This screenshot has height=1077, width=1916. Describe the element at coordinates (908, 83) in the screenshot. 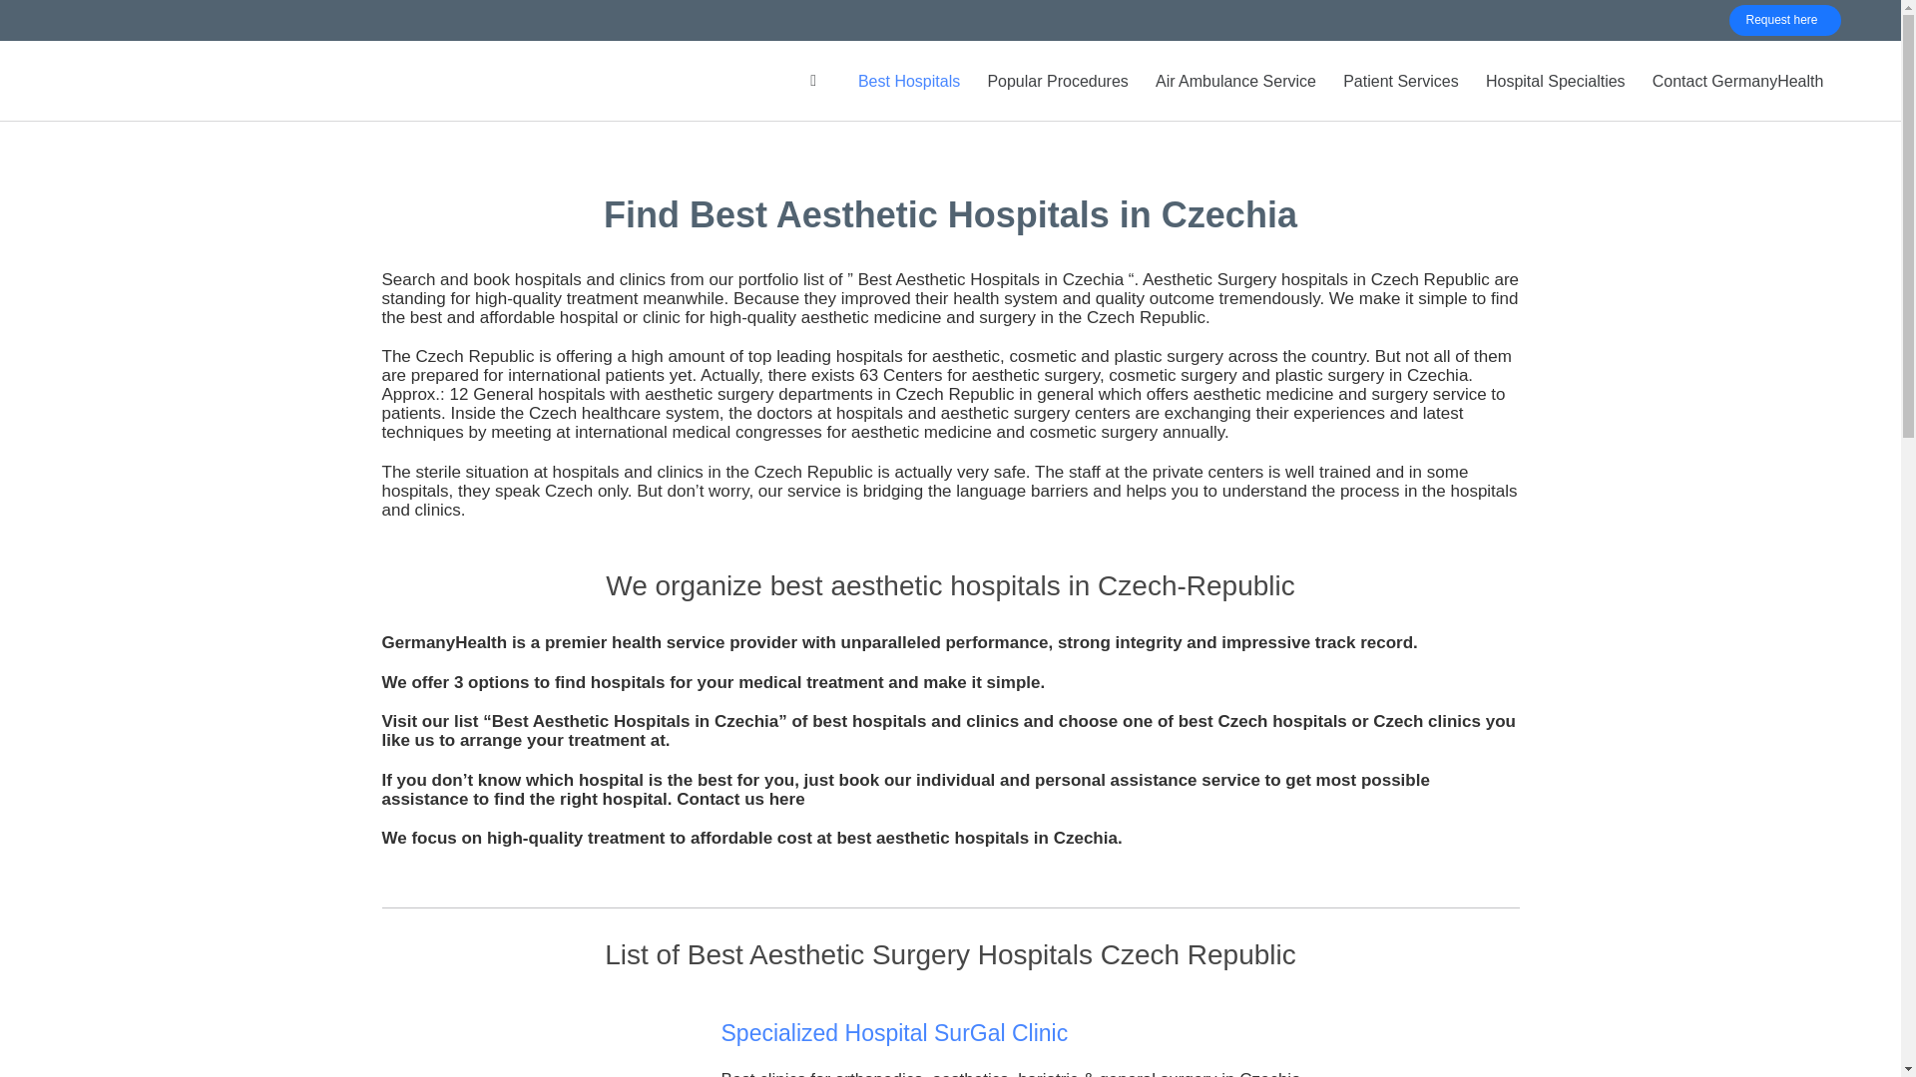

I see `Best Specialized Hospitals` at that location.